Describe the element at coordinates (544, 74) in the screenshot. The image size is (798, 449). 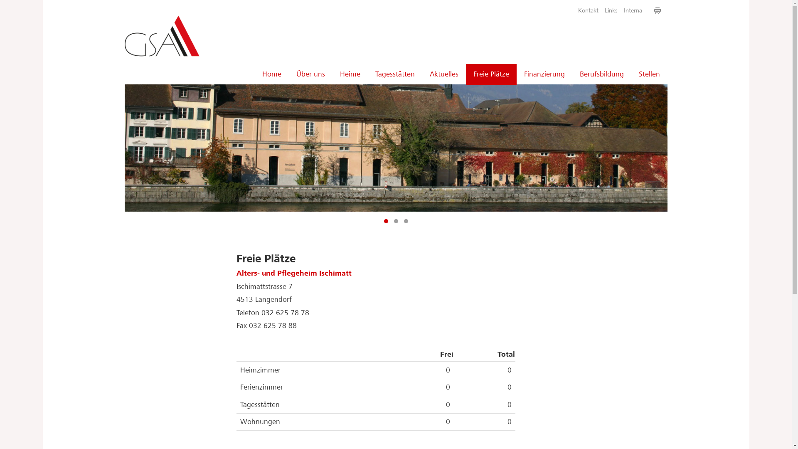
I see `Finanzierung` at that location.